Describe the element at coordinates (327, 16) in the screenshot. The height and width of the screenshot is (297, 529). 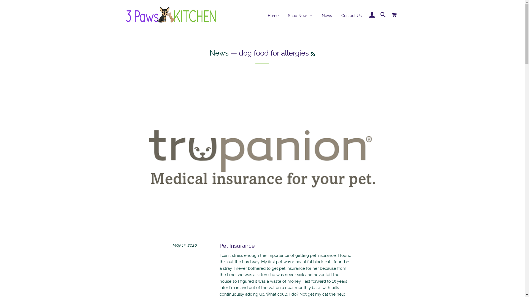
I see `News` at that location.